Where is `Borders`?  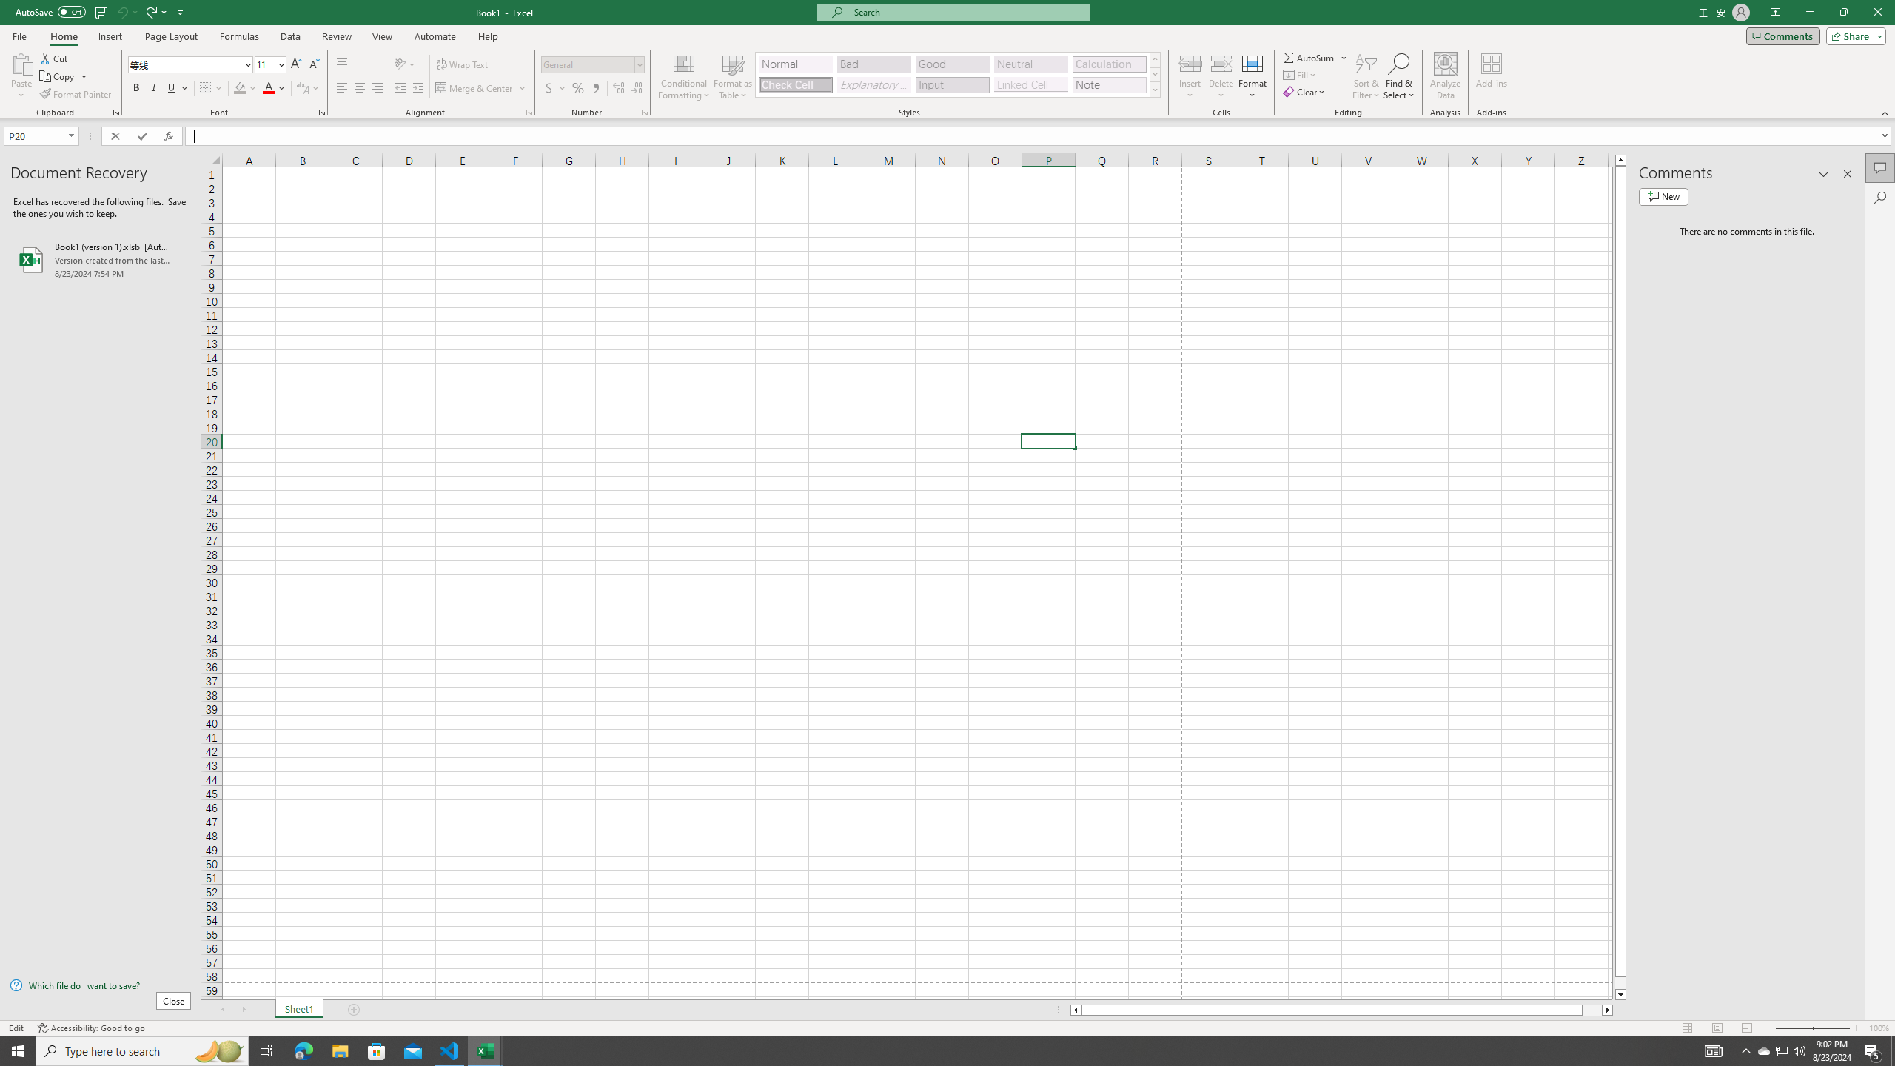 Borders is located at coordinates (211, 89).